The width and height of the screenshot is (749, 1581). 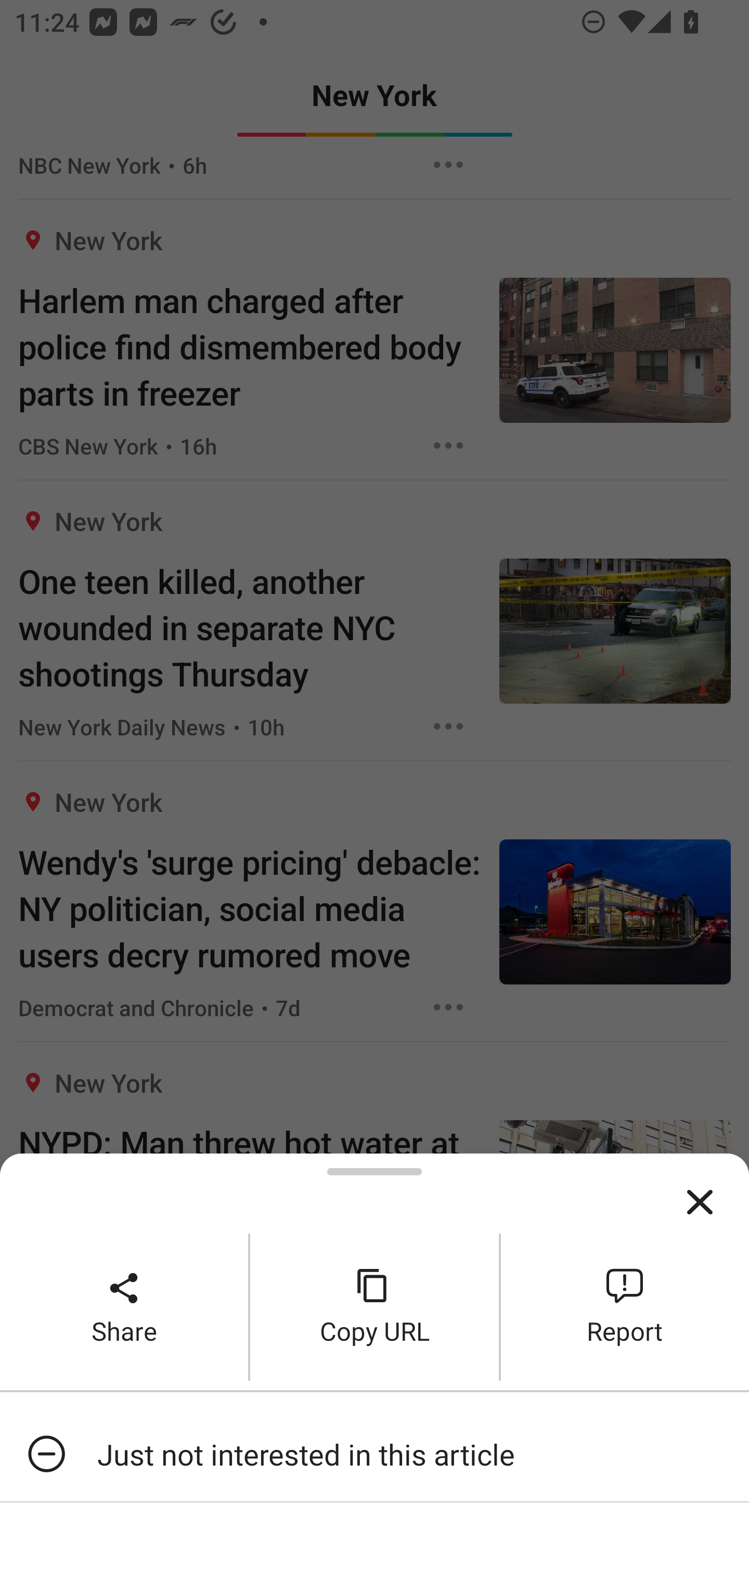 What do you see at coordinates (124, 1306) in the screenshot?
I see `Share` at bounding box center [124, 1306].